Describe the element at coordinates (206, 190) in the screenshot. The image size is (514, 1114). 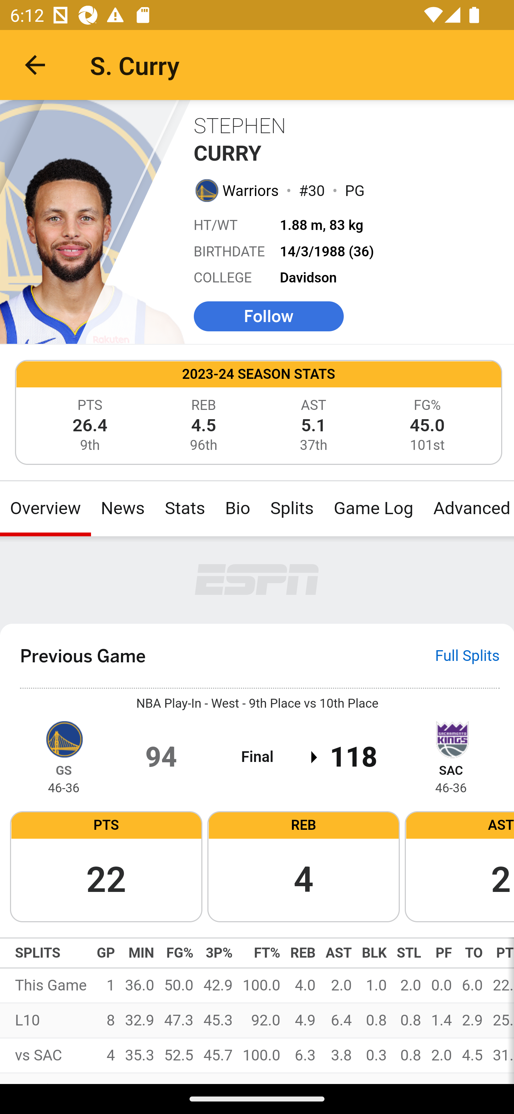
I see `Golden State Warriors` at that location.